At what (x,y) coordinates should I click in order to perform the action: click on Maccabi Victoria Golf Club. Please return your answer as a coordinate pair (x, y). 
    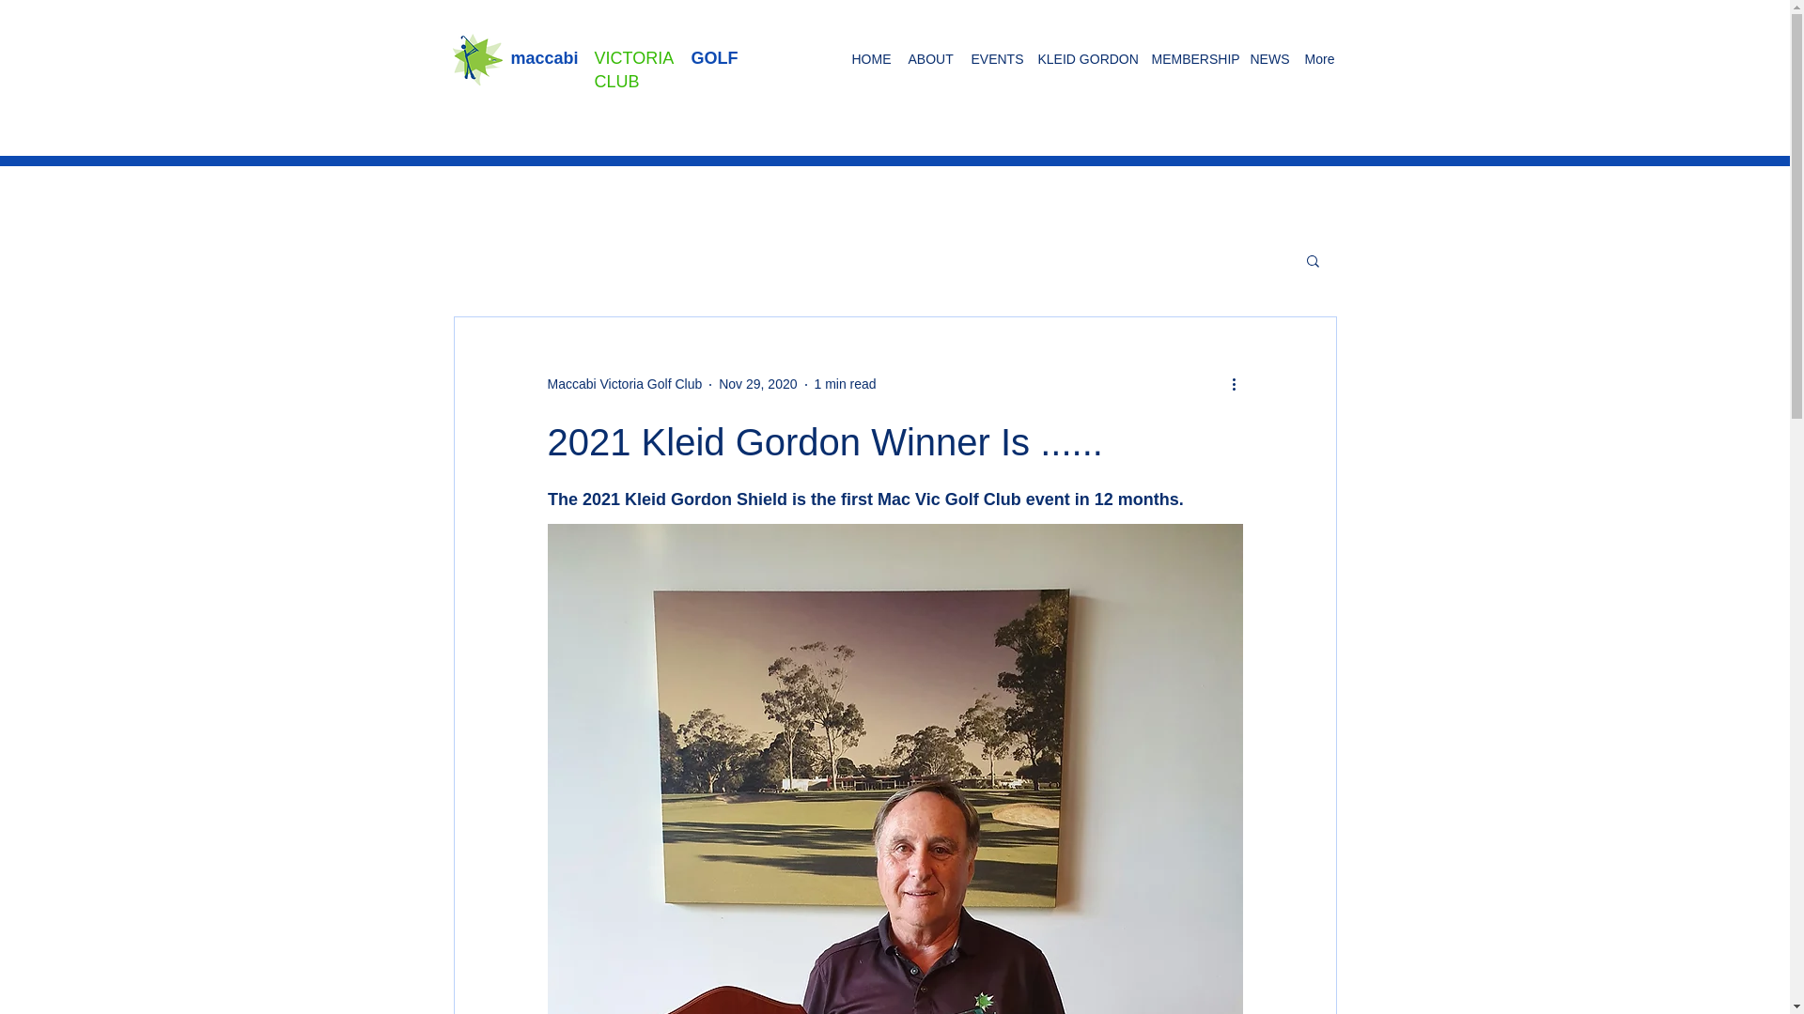
    Looking at the image, I should click on (624, 384).